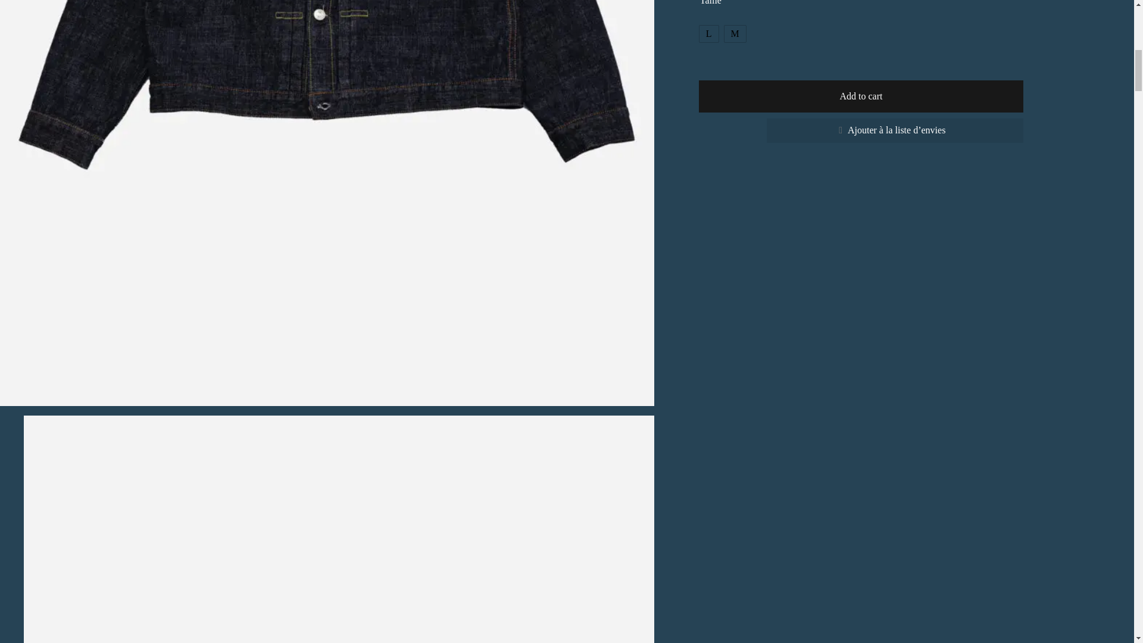 Image resolution: width=1143 pixels, height=643 pixels. I want to click on Add to cart, so click(861, 96).